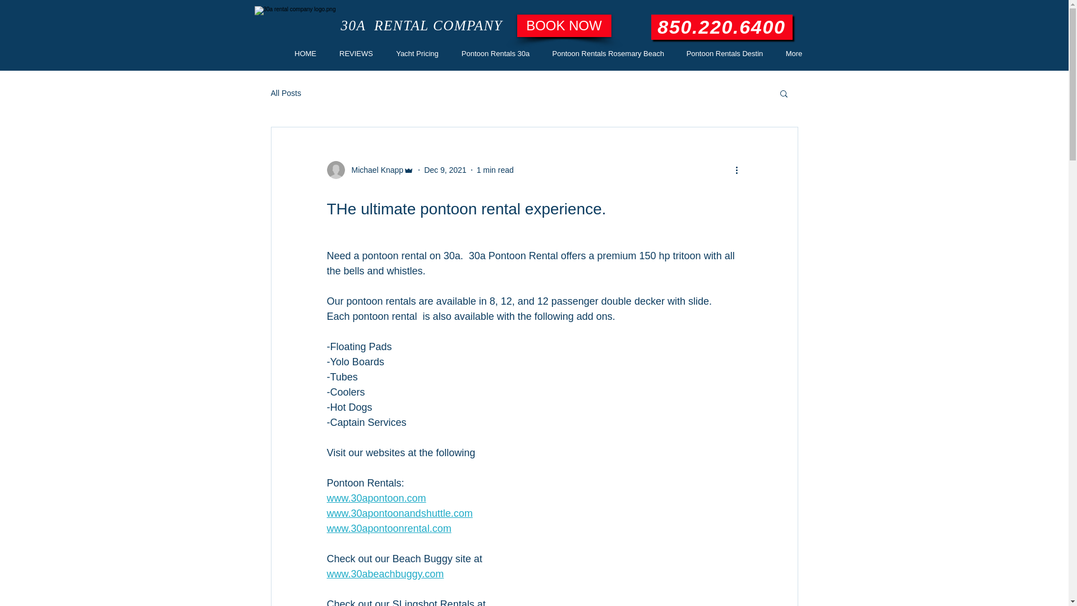 Image resolution: width=1077 pixels, height=606 pixels. I want to click on Yacht Pricing, so click(417, 54).